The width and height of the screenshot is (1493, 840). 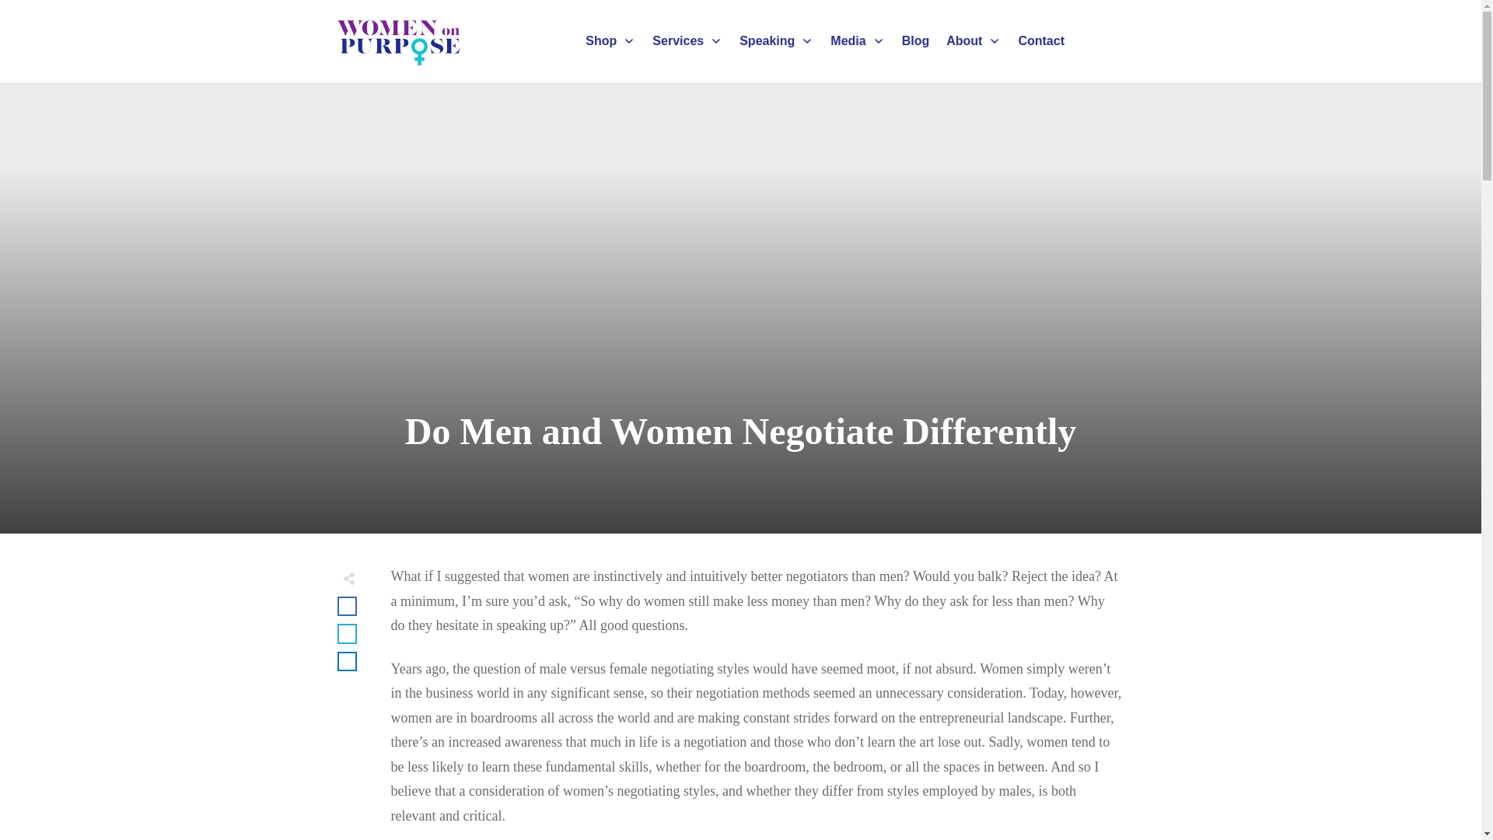 I want to click on About, so click(x=974, y=40).